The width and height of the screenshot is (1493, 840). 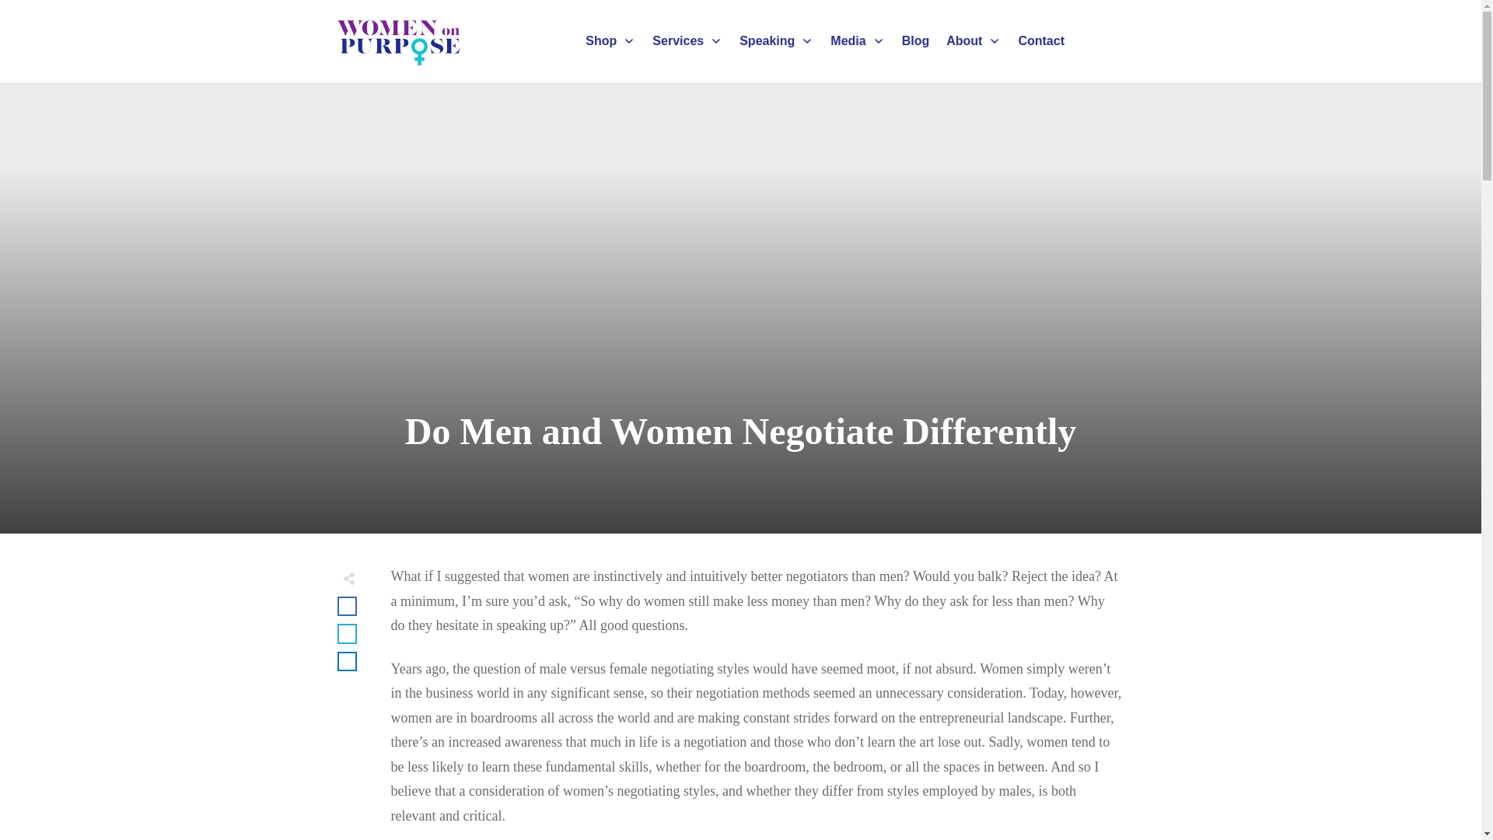 I want to click on About, so click(x=974, y=40).